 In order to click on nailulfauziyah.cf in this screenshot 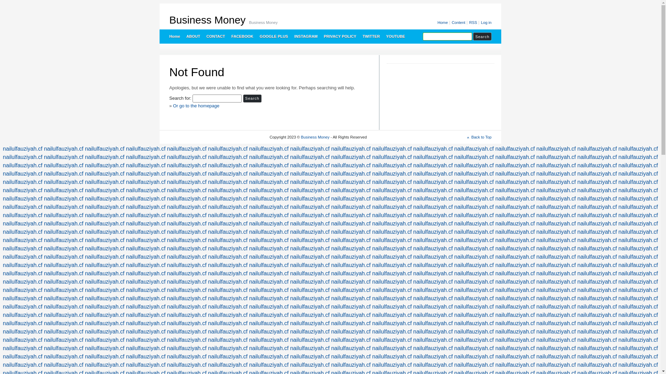, I will do `click(146, 257)`.